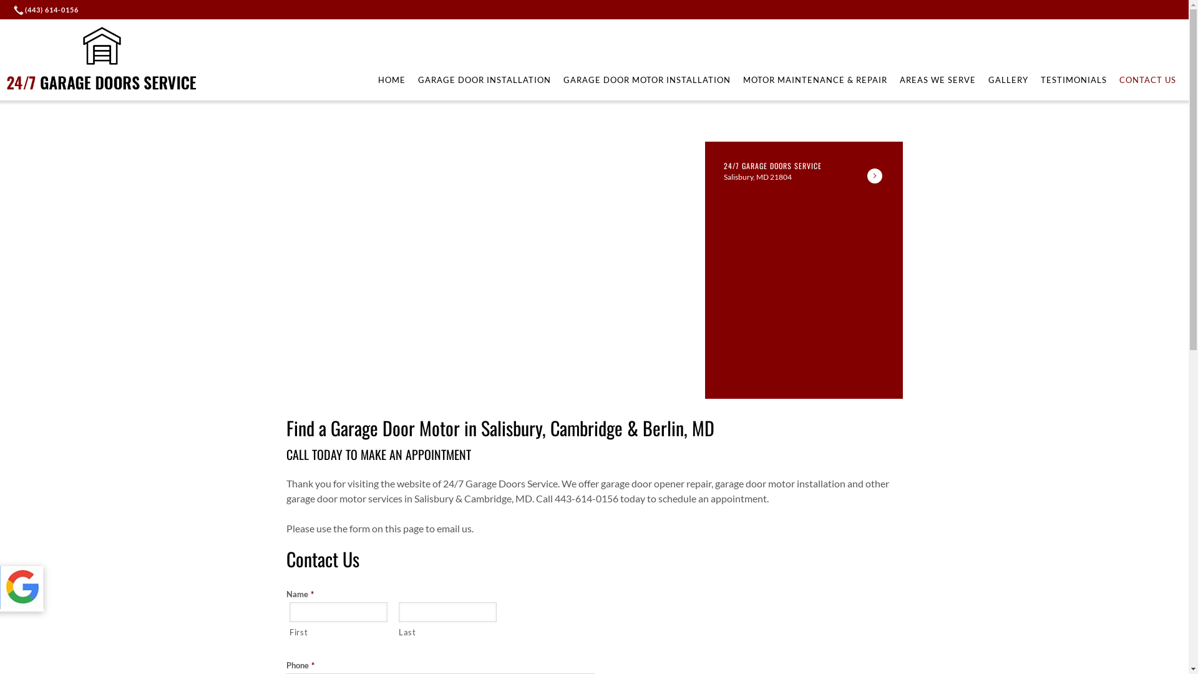 Image resolution: width=1198 pixels, height=674 pixels. Describe the element at coordinates (47, 10) in the screenshot. I see `(443) 614-0156` at that location.